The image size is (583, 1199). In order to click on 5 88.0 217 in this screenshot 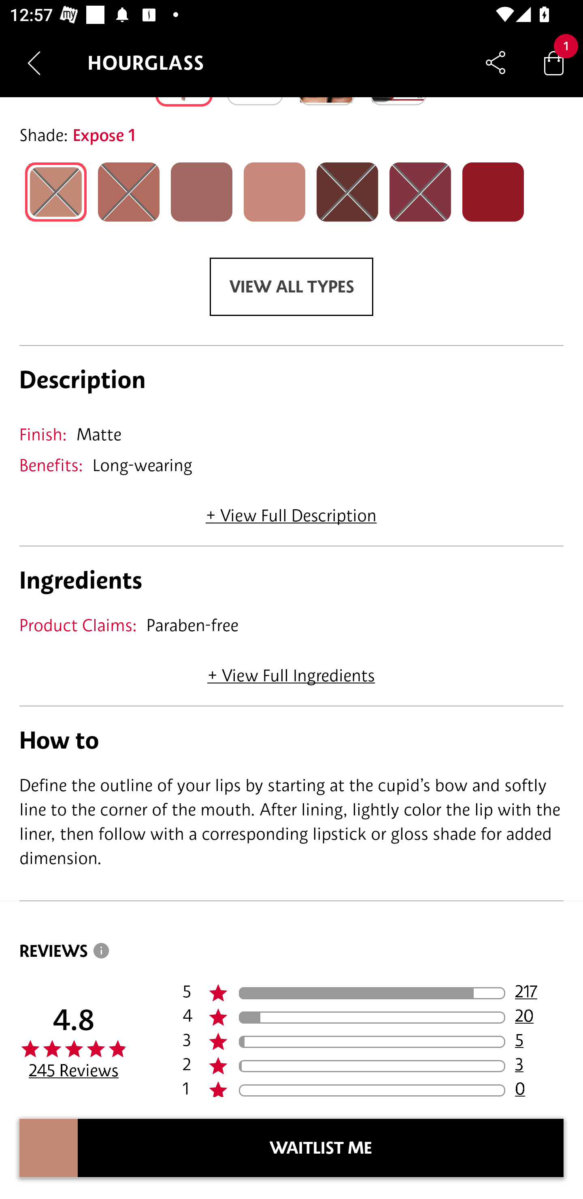, I will do `click(373, 993)`.